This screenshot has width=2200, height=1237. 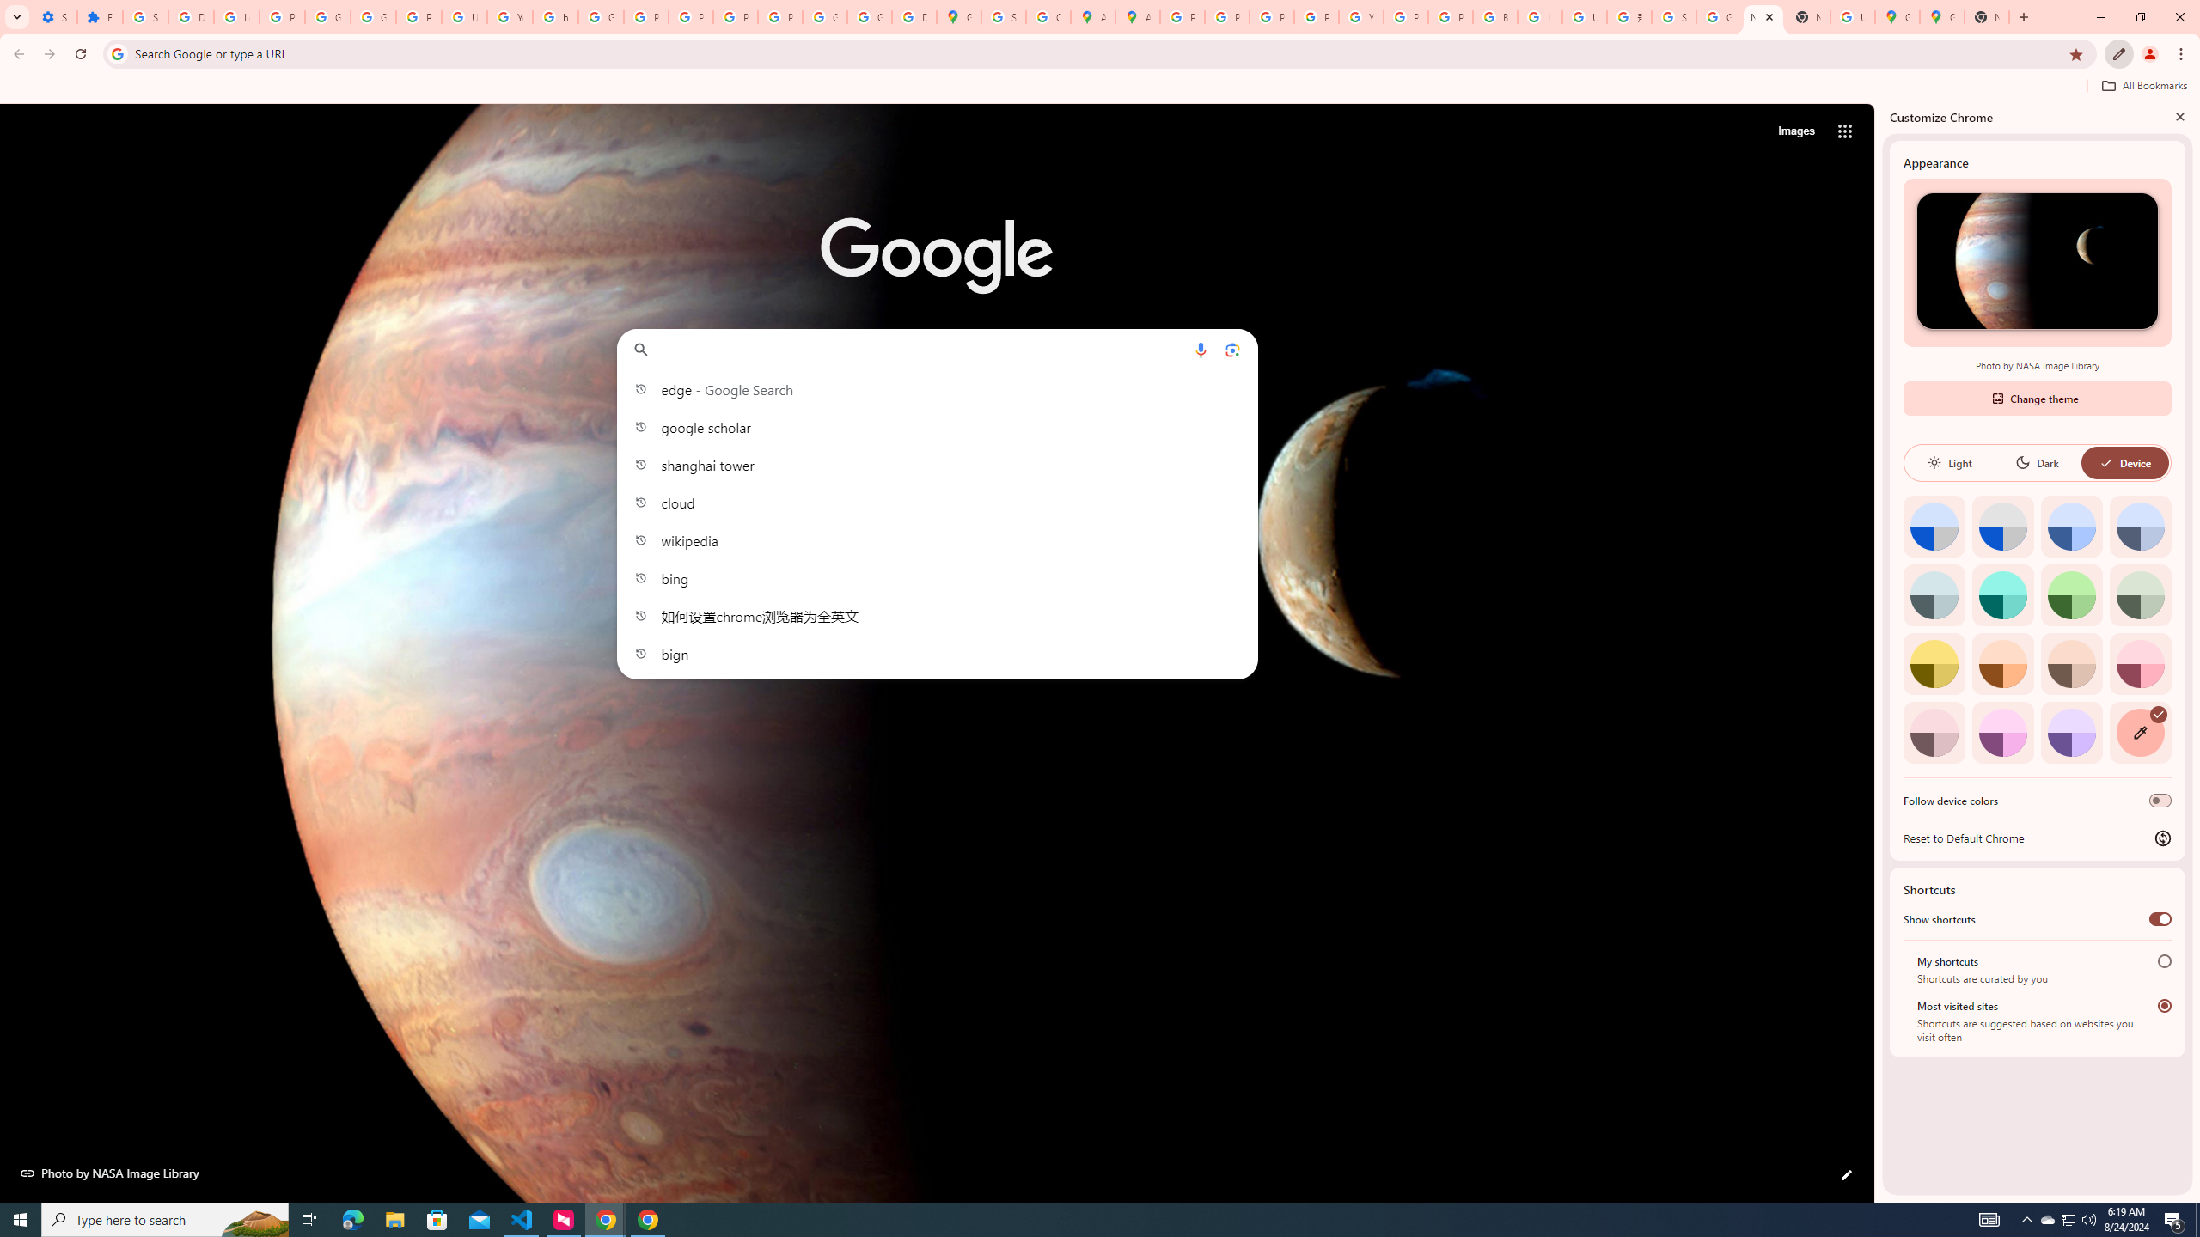 I want to click on Sign in - Google Accounts, so click(x=1004, y=17).